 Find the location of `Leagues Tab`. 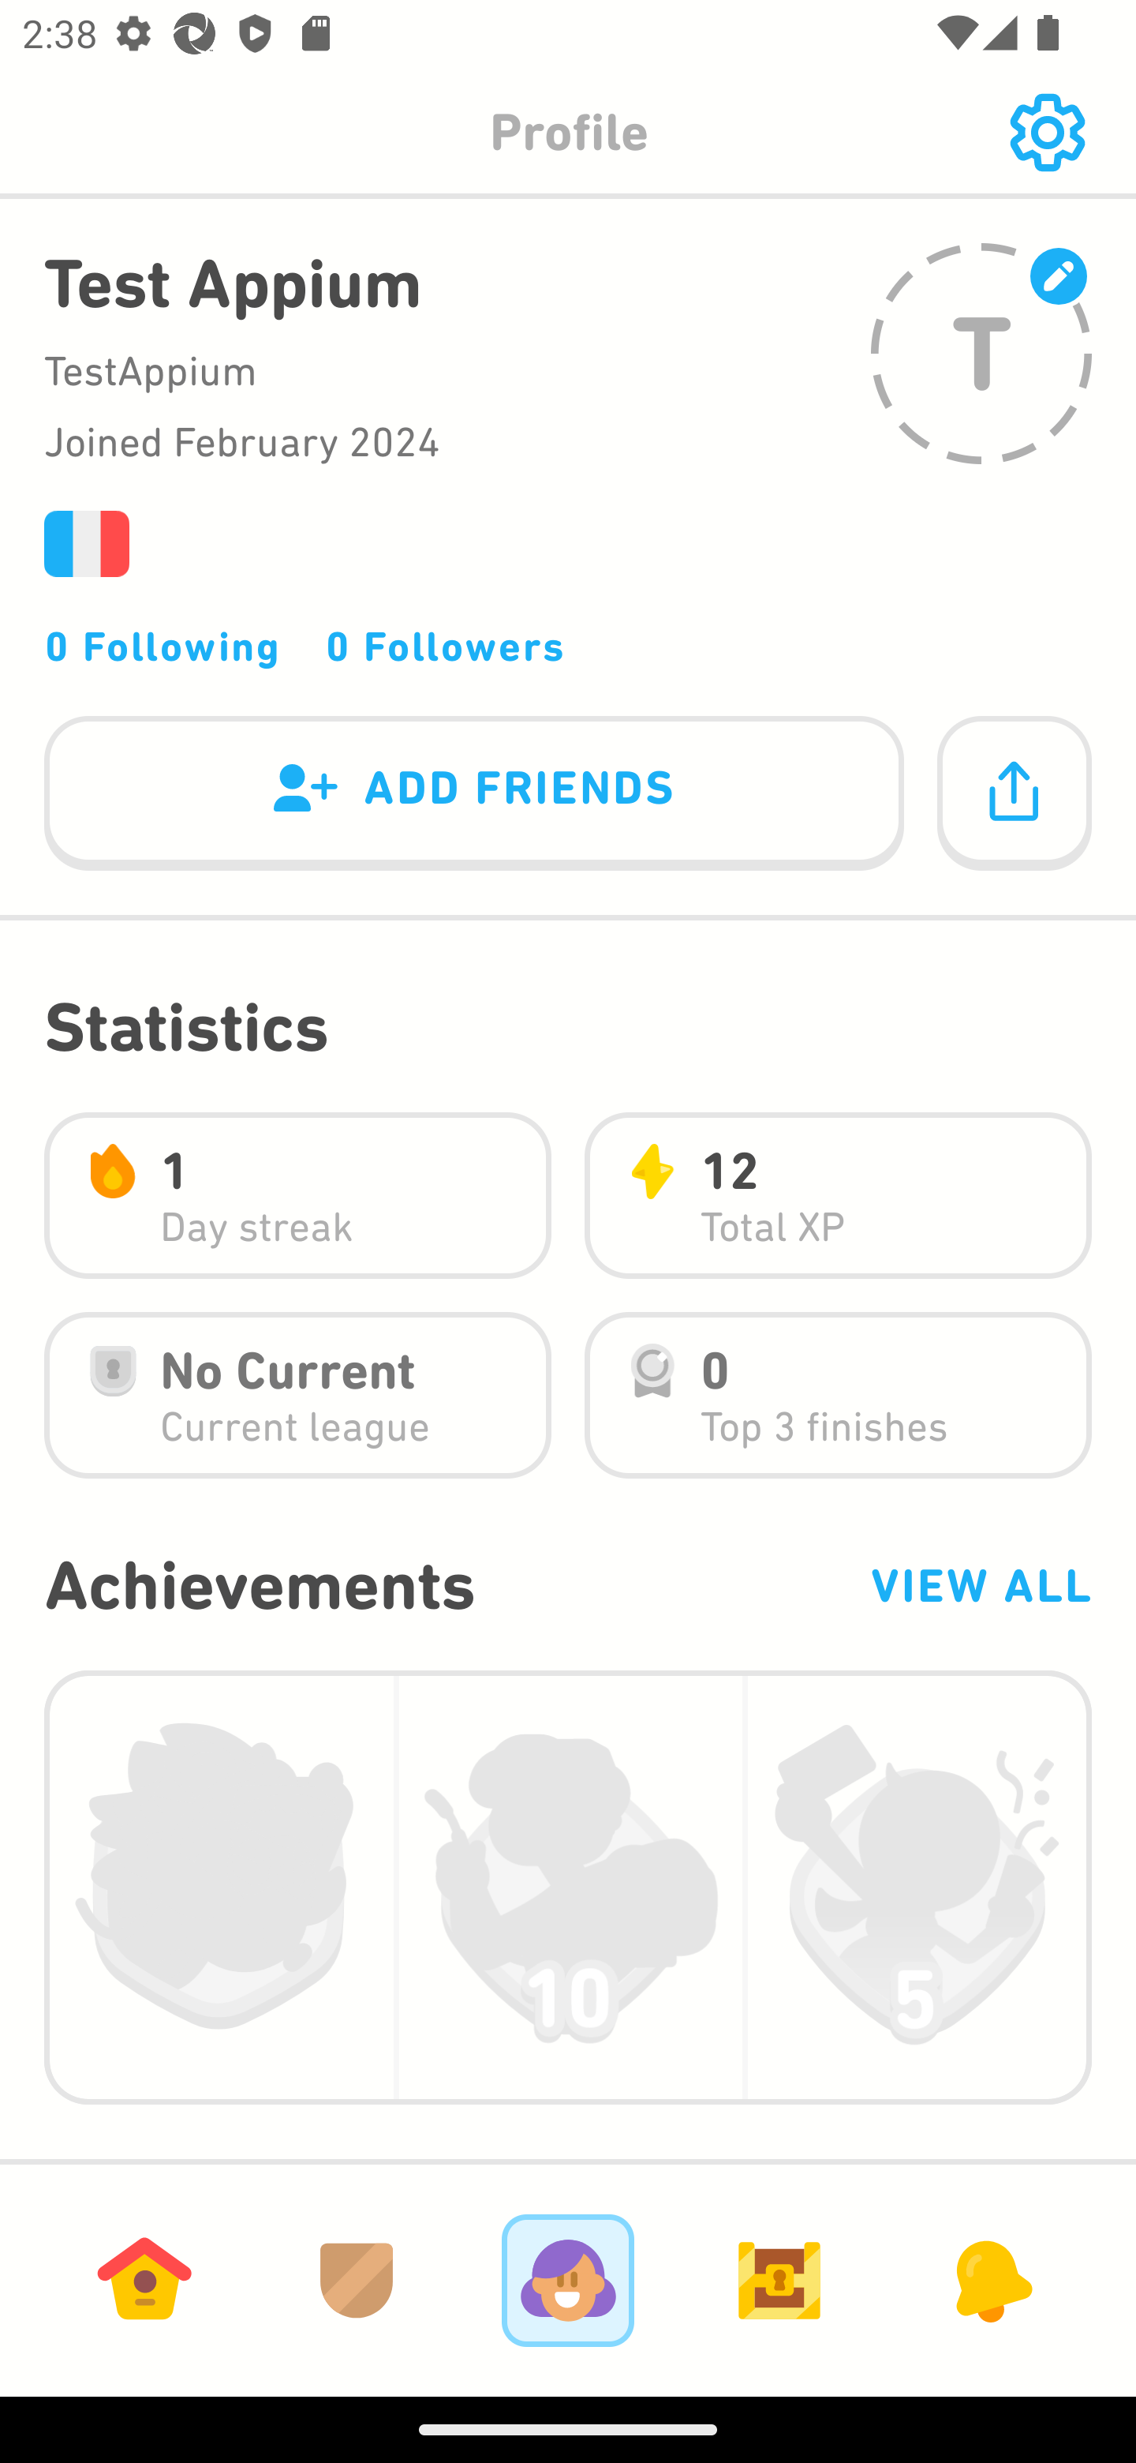

Leagues Tab is located at coordinates (357, 2280).